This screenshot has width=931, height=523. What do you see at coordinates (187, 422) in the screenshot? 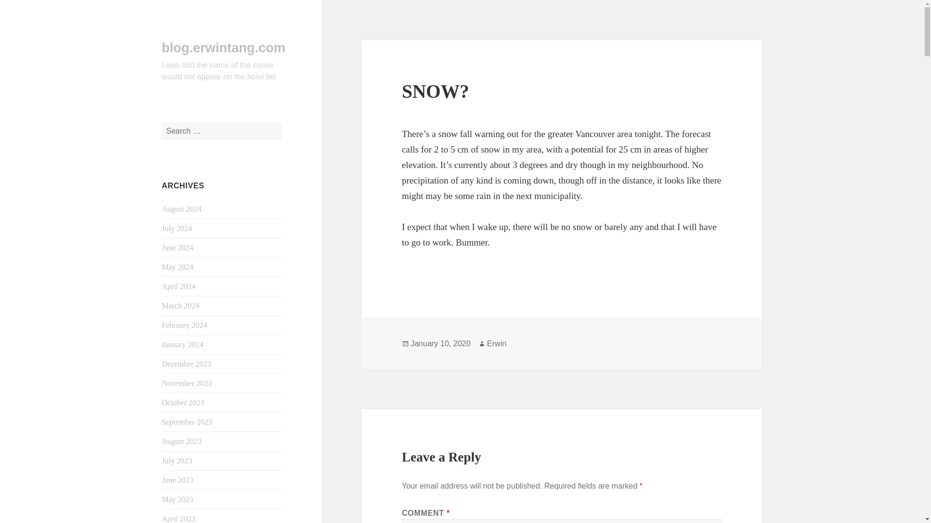
I see `September 2023` at bounding box center [187, 422].